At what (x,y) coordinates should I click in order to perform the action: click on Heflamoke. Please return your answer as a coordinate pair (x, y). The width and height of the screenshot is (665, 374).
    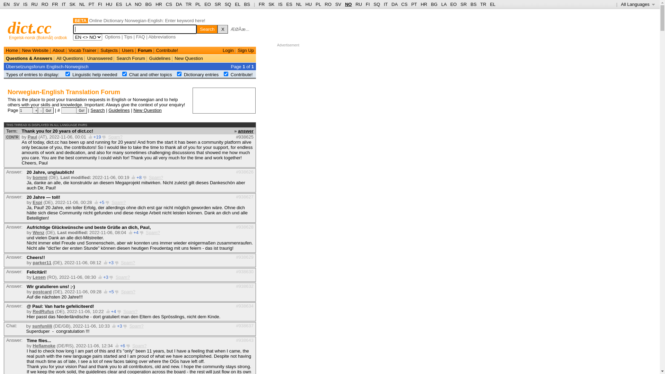
    Looking at the image, I should click on (44, 346).